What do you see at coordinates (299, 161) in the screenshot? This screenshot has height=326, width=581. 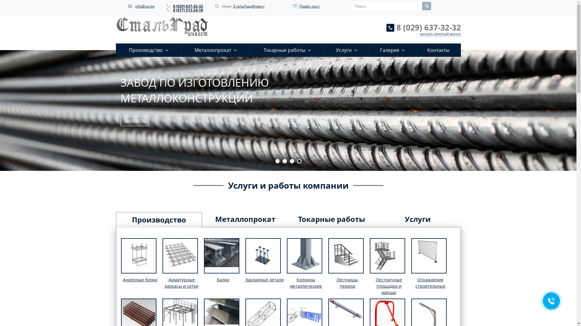 I see `4` at bounding box center [299, 161].